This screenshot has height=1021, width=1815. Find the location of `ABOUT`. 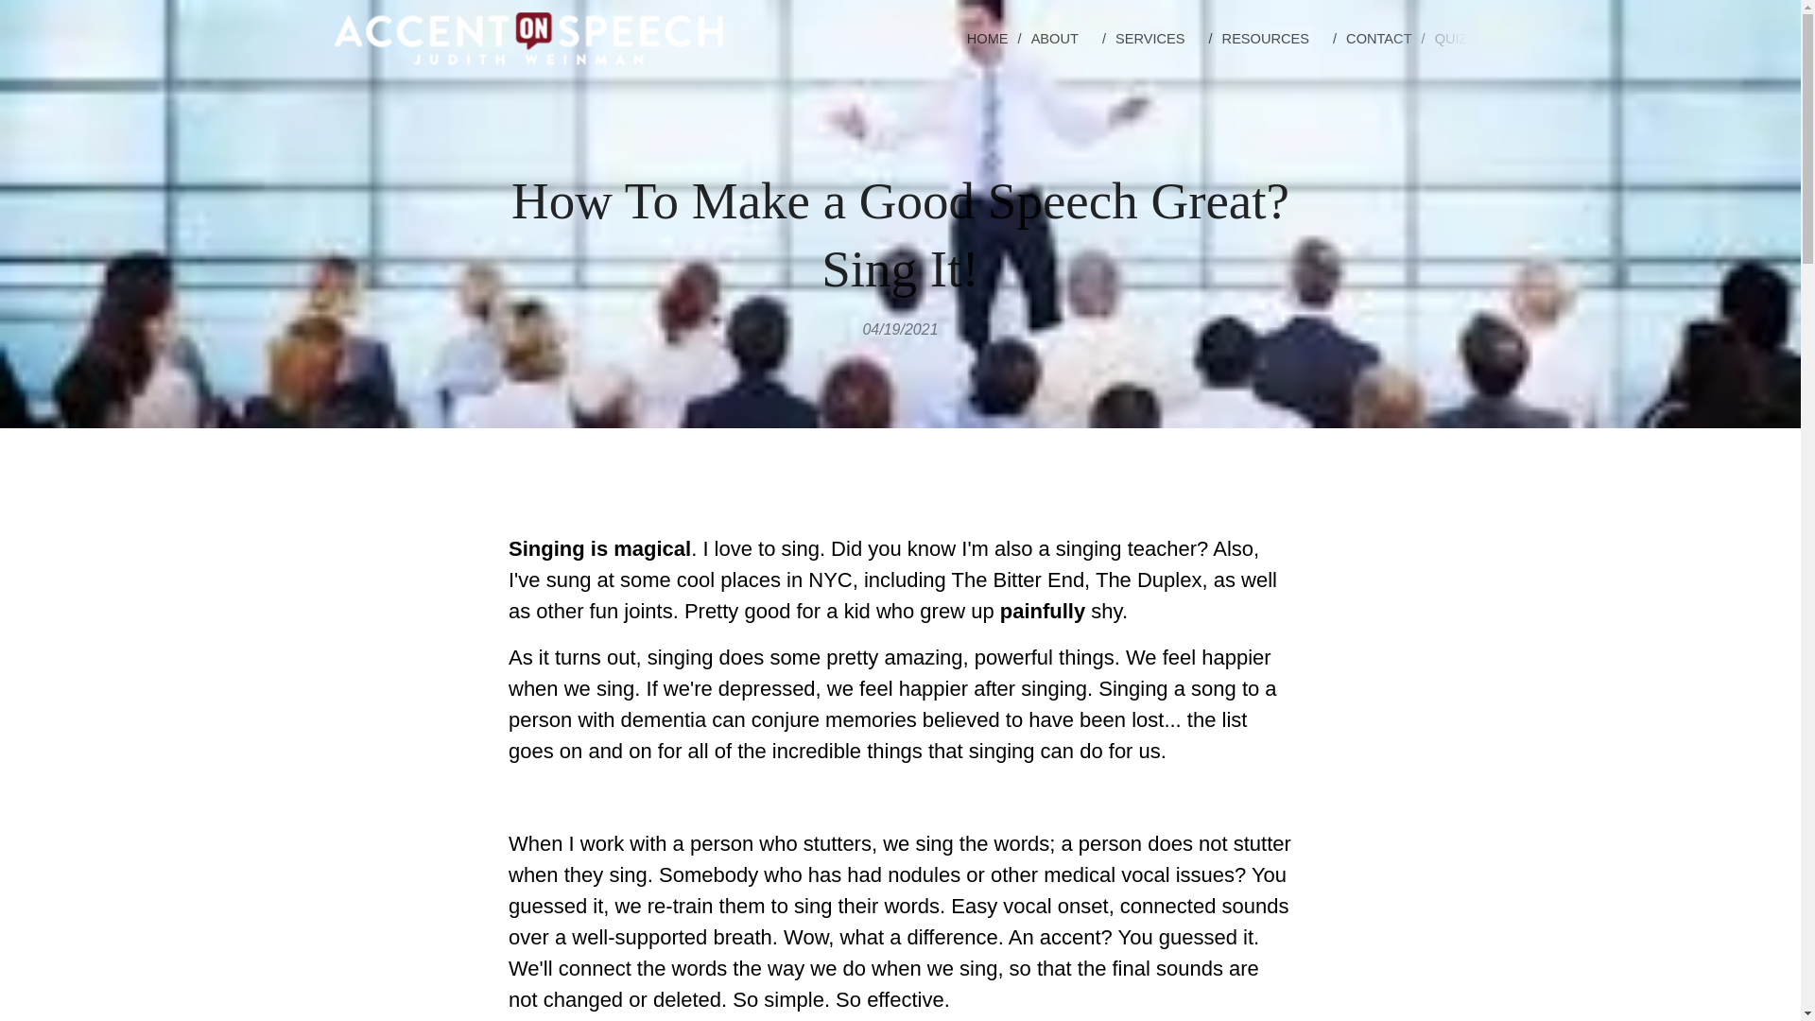

ABOUT is located at coordinates (1063, 38).